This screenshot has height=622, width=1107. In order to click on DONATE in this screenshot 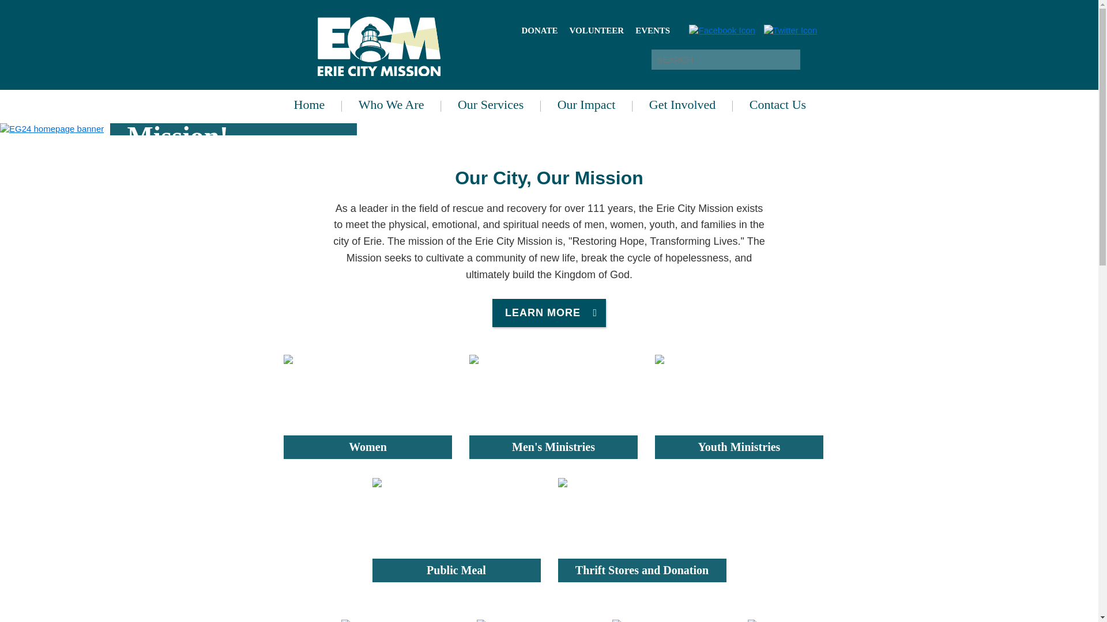, I will do `click(540, 30)`.